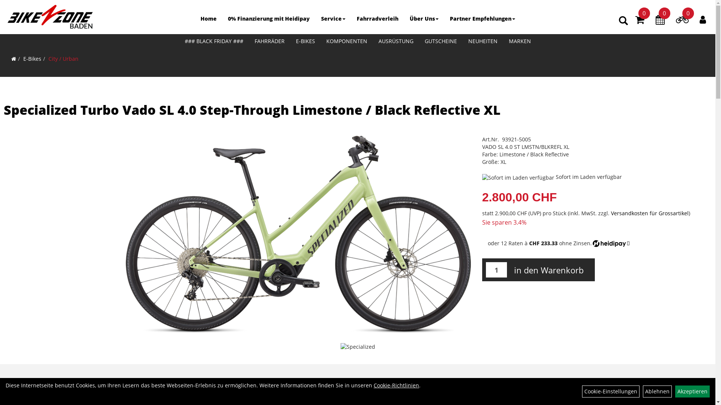  Describe the element at coordinates (50, 17) in the screenshot. I see `Bike Zone` at that location.